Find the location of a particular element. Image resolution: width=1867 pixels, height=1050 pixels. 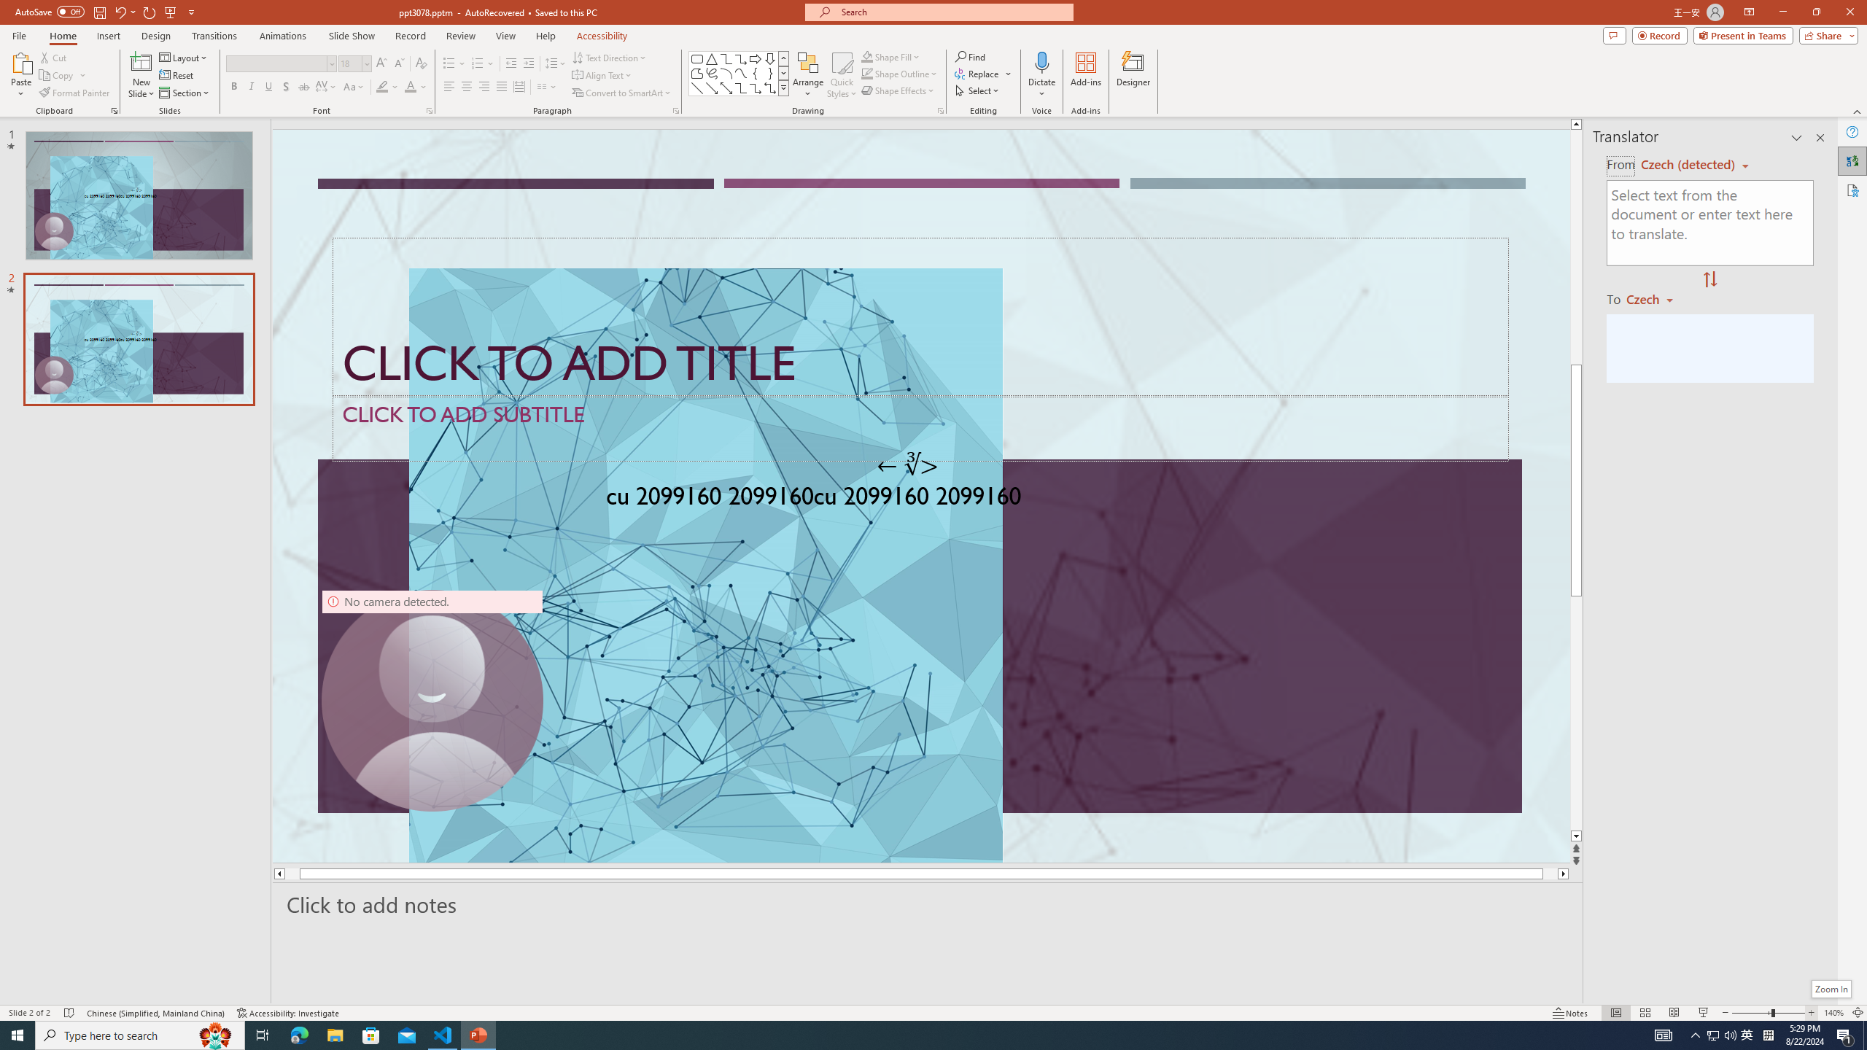

Camera 9, No camera detected. is located at coordinates (432, 700).